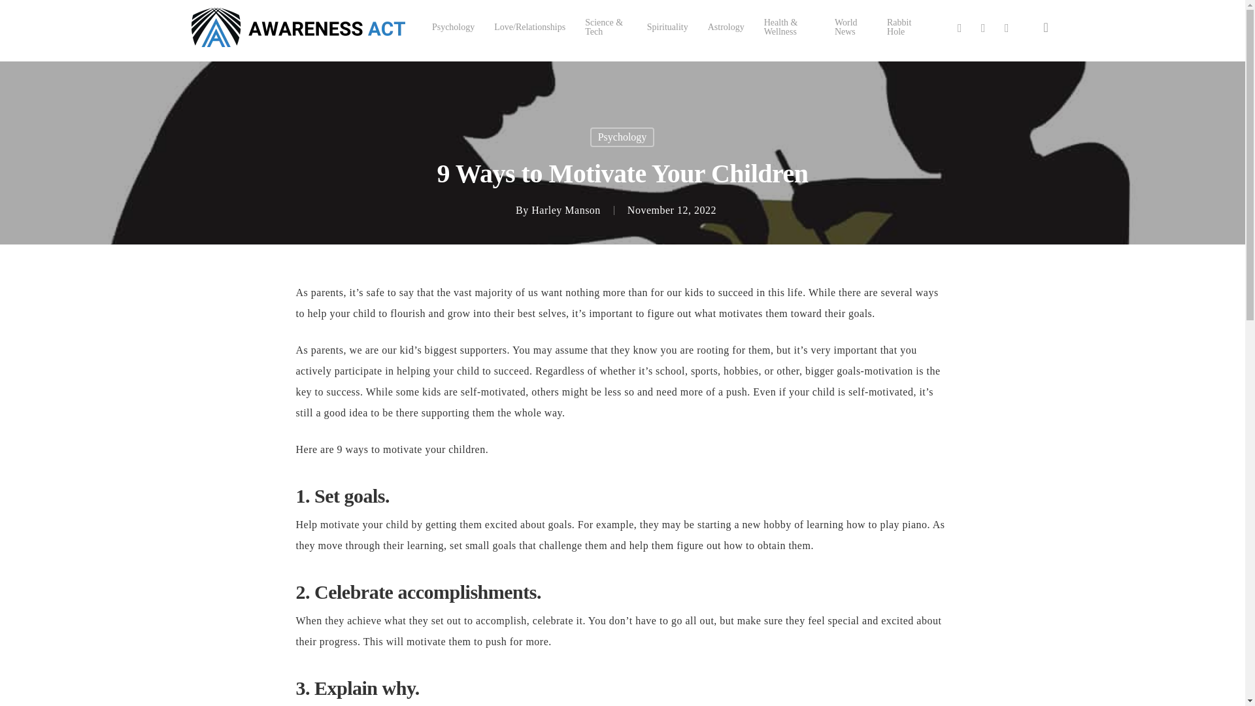  Describe the element at coordinates (753, 696) in the screenshot. I see `Disclosure` at that location.